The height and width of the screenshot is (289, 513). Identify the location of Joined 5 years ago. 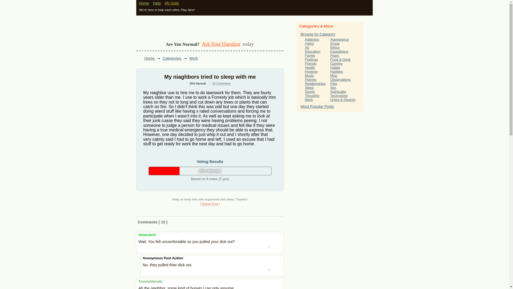
(147, 235).